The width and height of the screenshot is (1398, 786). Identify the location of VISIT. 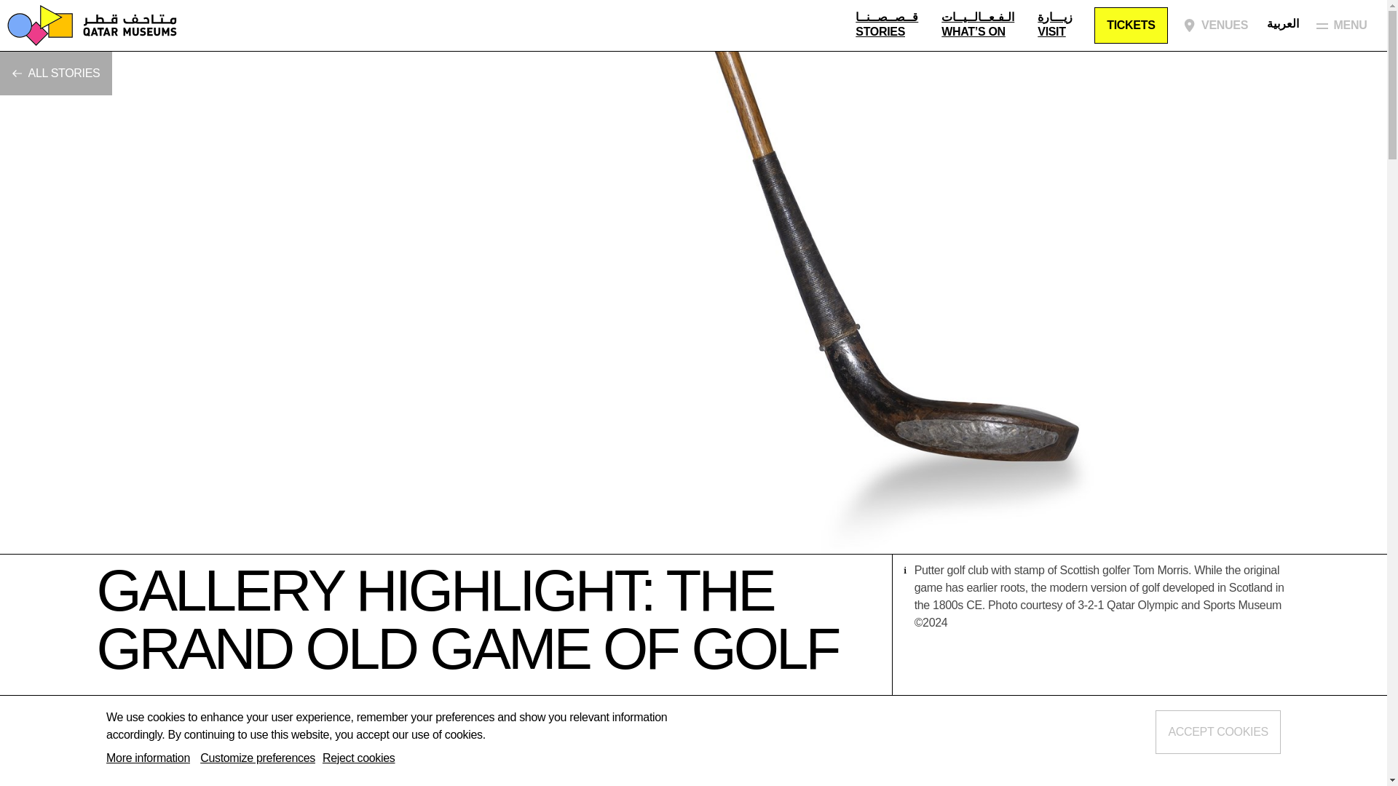
(1054, 32).